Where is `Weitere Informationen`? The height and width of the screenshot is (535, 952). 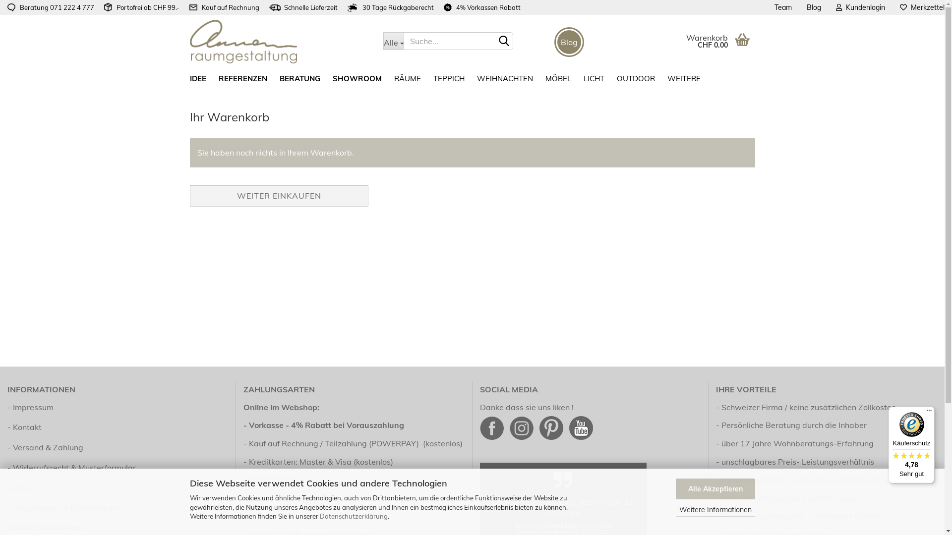
Weitere Informationen is located at coordinates (715, 510).